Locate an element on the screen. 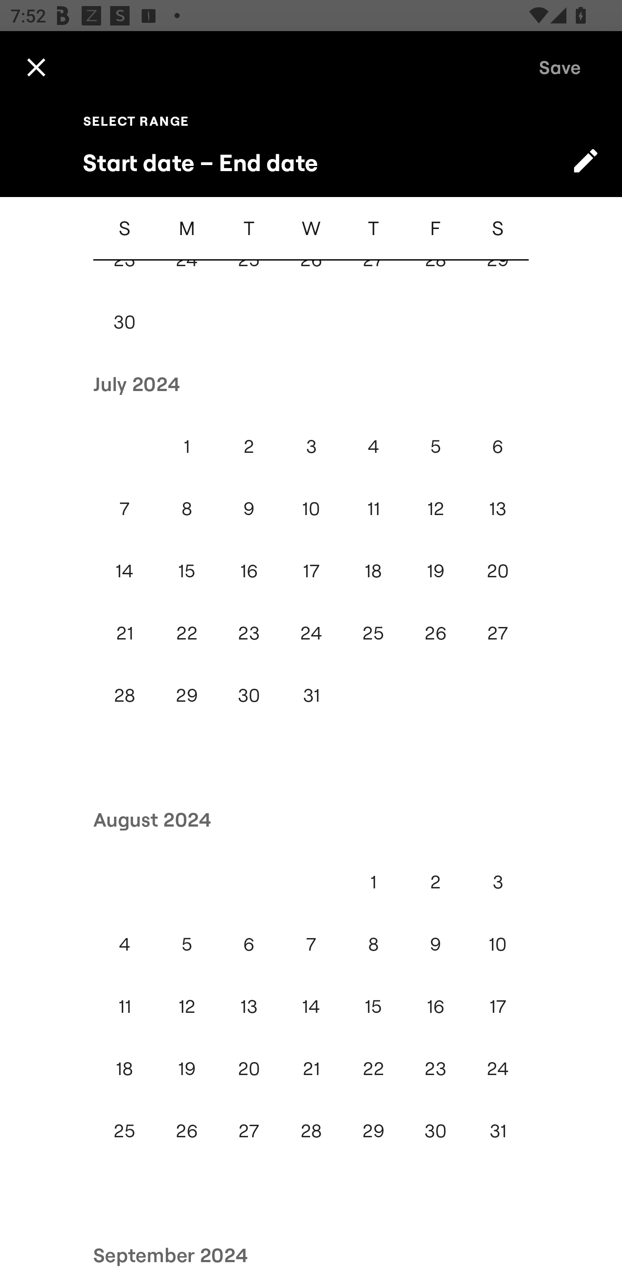 This screenshot has height=1279, width=622. 30 Tue, Jul 30 is located at coordinates (249, 695).